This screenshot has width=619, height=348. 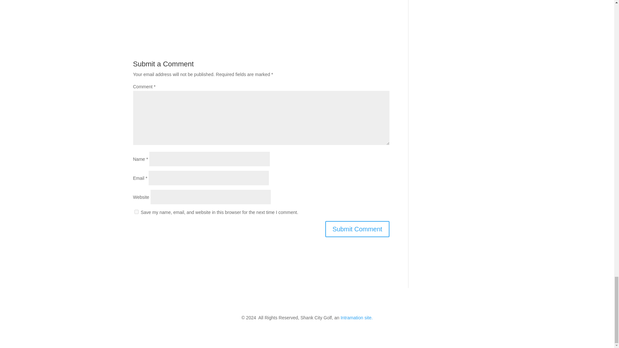 What do you see at coordinates (357, 318) in the screenshot?
I see `Intramation site.` at bounding box center [357, 318].